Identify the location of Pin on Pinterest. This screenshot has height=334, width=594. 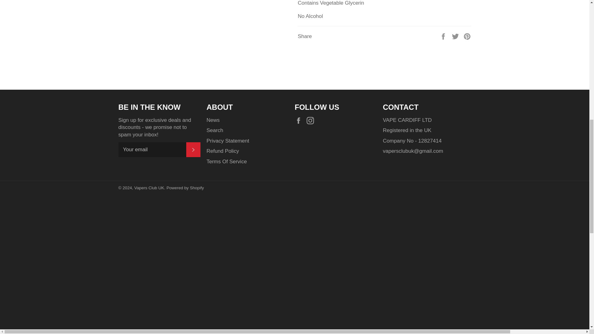
(467, 36).